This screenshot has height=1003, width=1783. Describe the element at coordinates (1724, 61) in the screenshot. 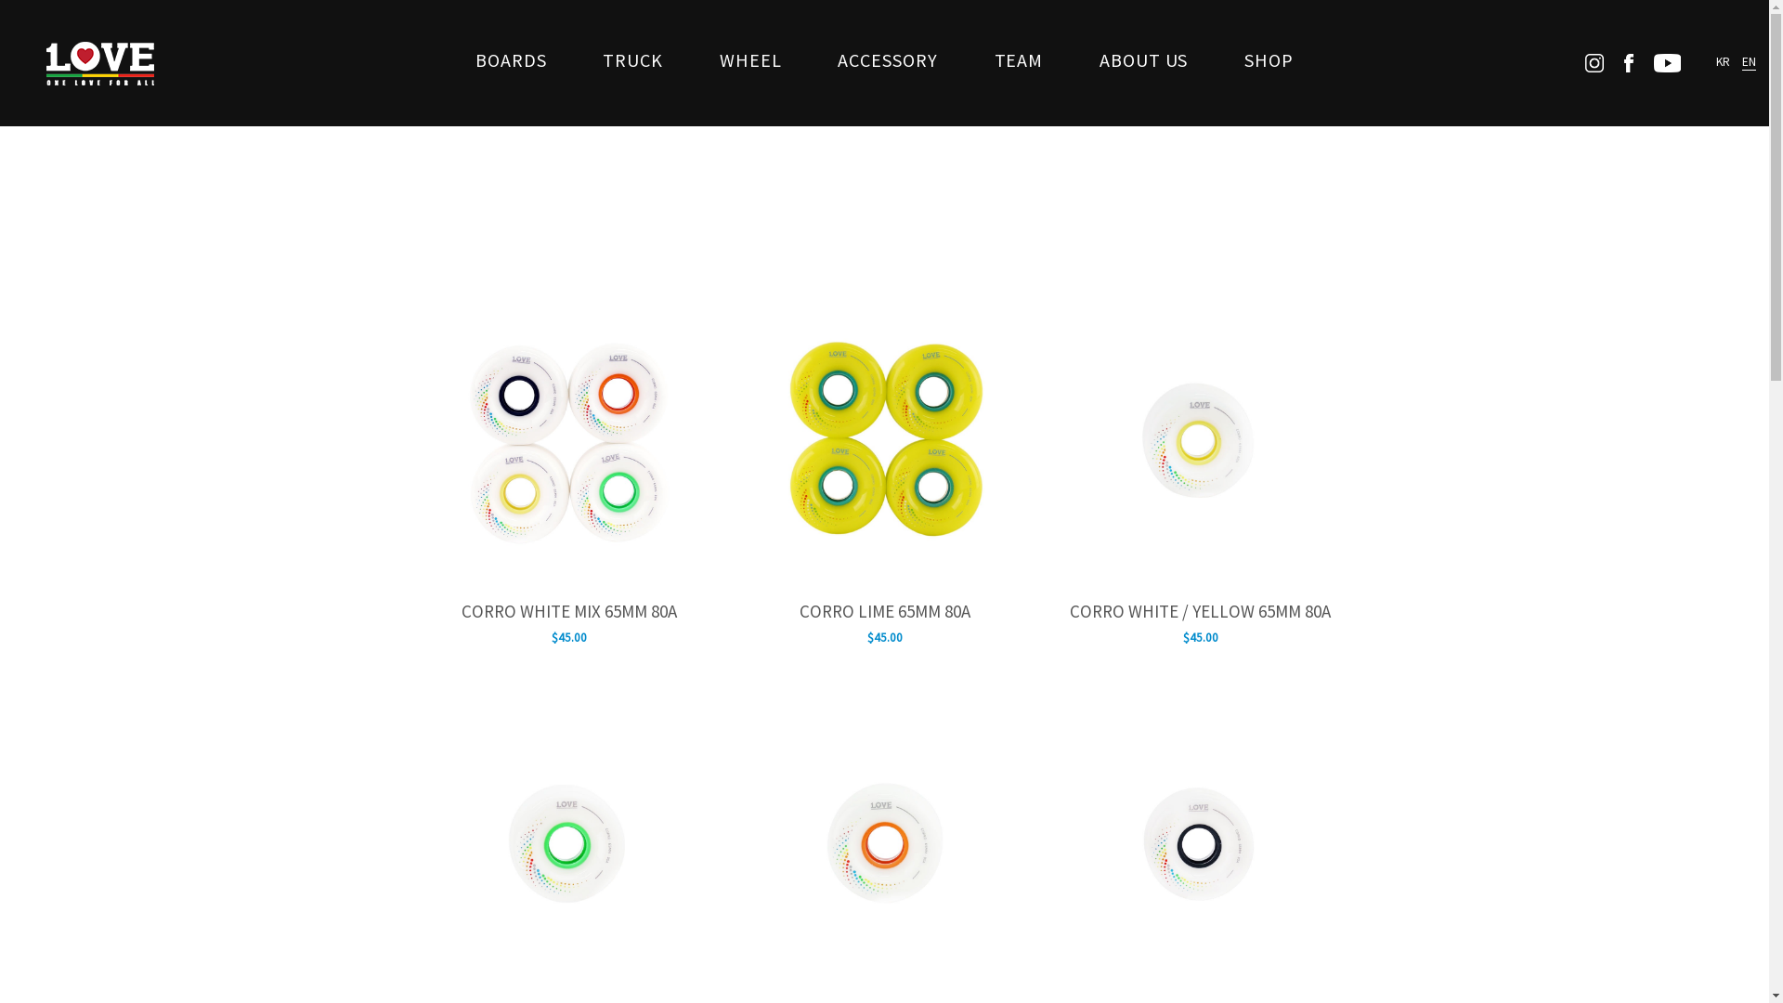

I see `KR` at that location.